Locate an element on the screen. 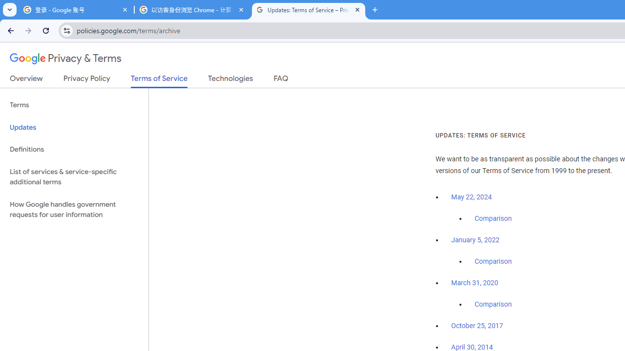 The image size is (625, 351). Definitions is located at coordinates (74, 149).